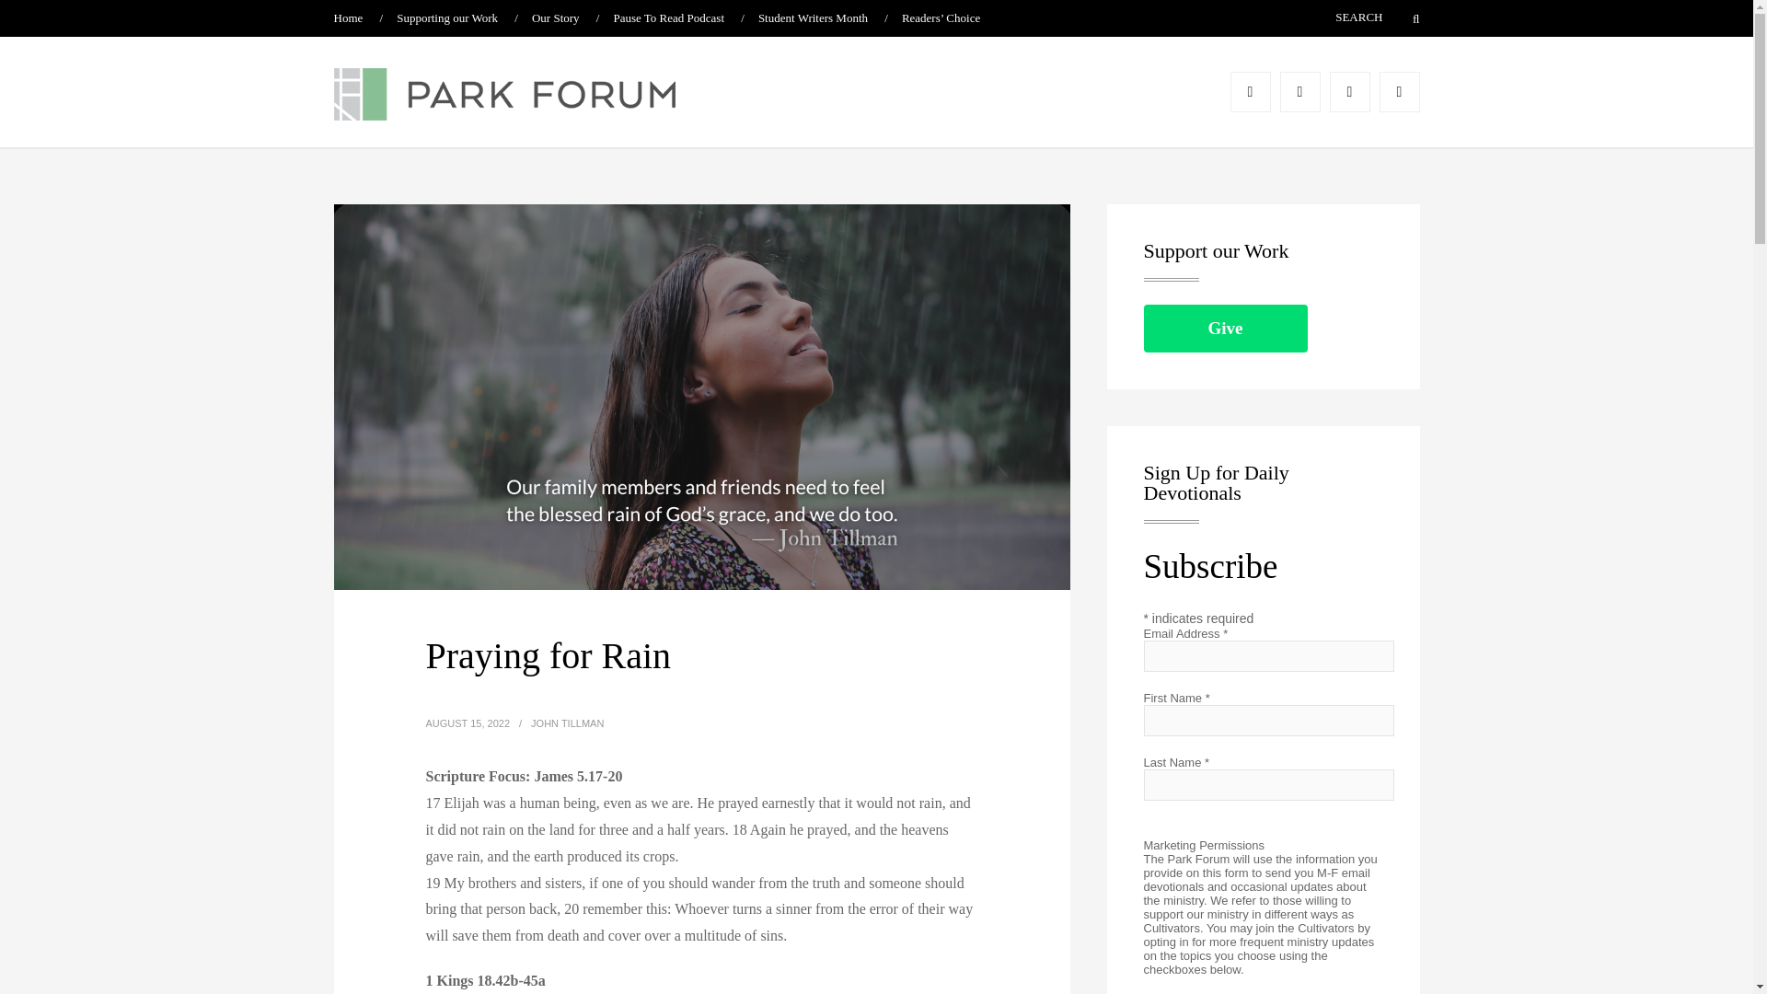 The image size is (1767, 994). What do you see at coordinates (668, 17) in the screenshot?
I see `Pause To Read Podcast` at bounding box center [668, 17].